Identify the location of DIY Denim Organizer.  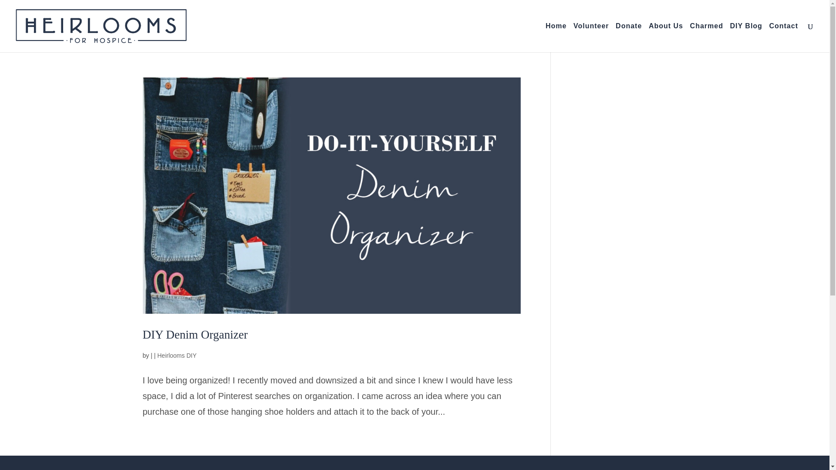
(195, 334).